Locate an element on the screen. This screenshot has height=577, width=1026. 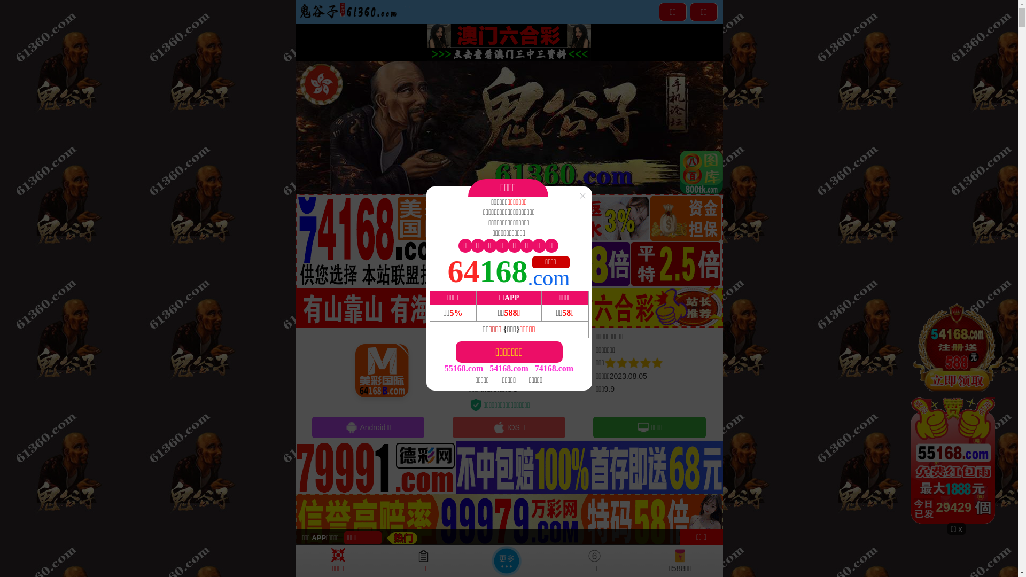
28885 is located at coordinates (957, 412).